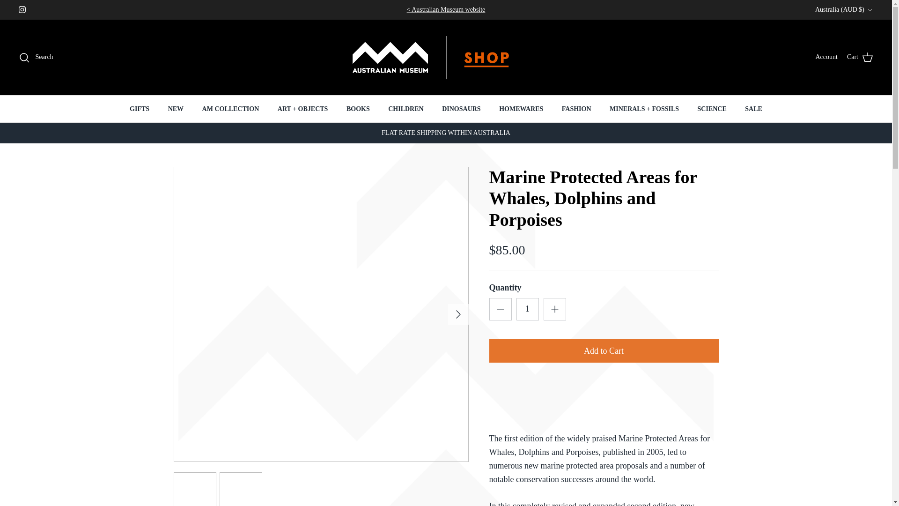 This screenshot has width=899, height=506. What do you see at coordinates (446, 9) in the screenshot?
I see `Australian Museum` at bounding box center [446, 9].